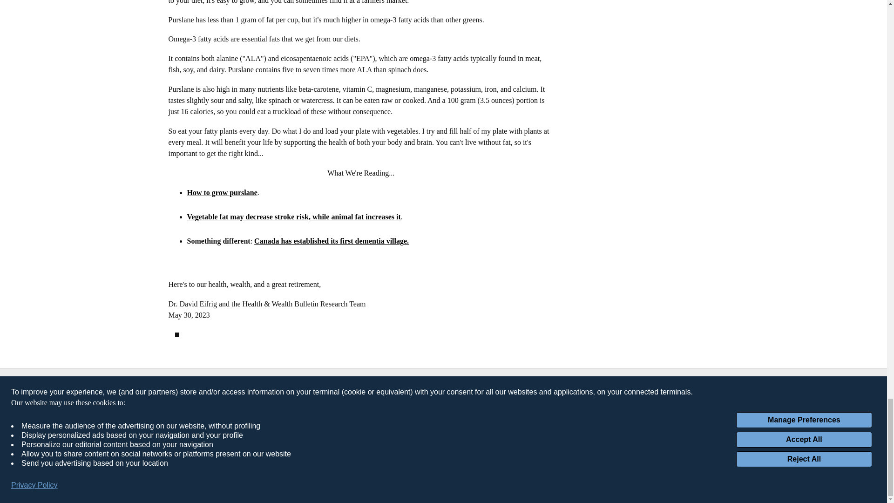  What do you see at coordinates (401, 392) in the screenshot?
I see `About the Letter` at bounding box center [401, 392].